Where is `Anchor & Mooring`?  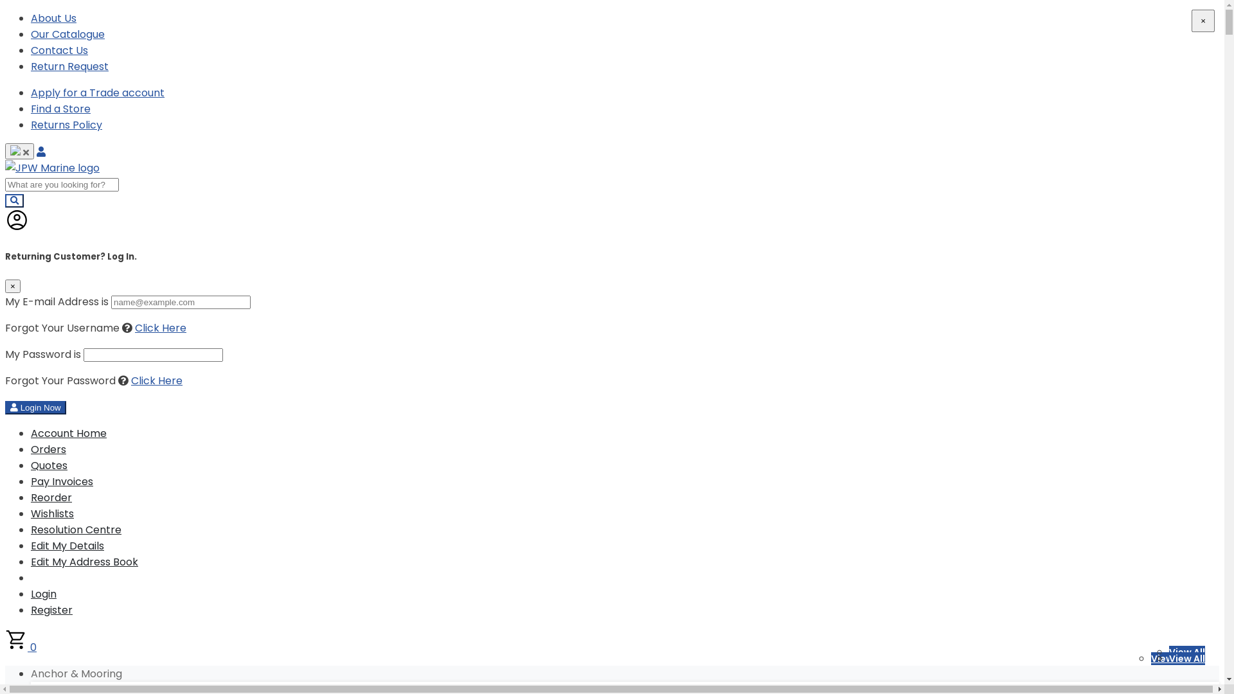
Anchor & Mooring is located at coordinates (76, 673).